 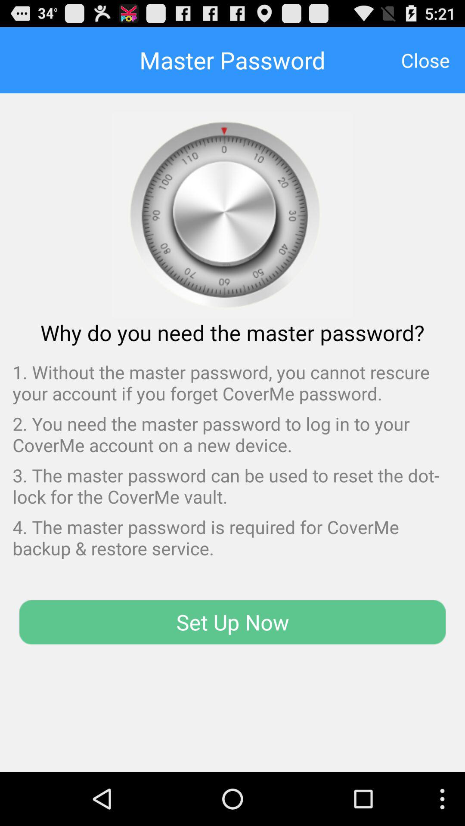 What do you see at coordinates (425, 60) in the screenshot?
I see `press app at the top right corner` at bounding box center [425, 60].